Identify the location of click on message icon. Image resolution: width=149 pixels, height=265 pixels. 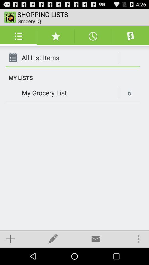
(95, 239).